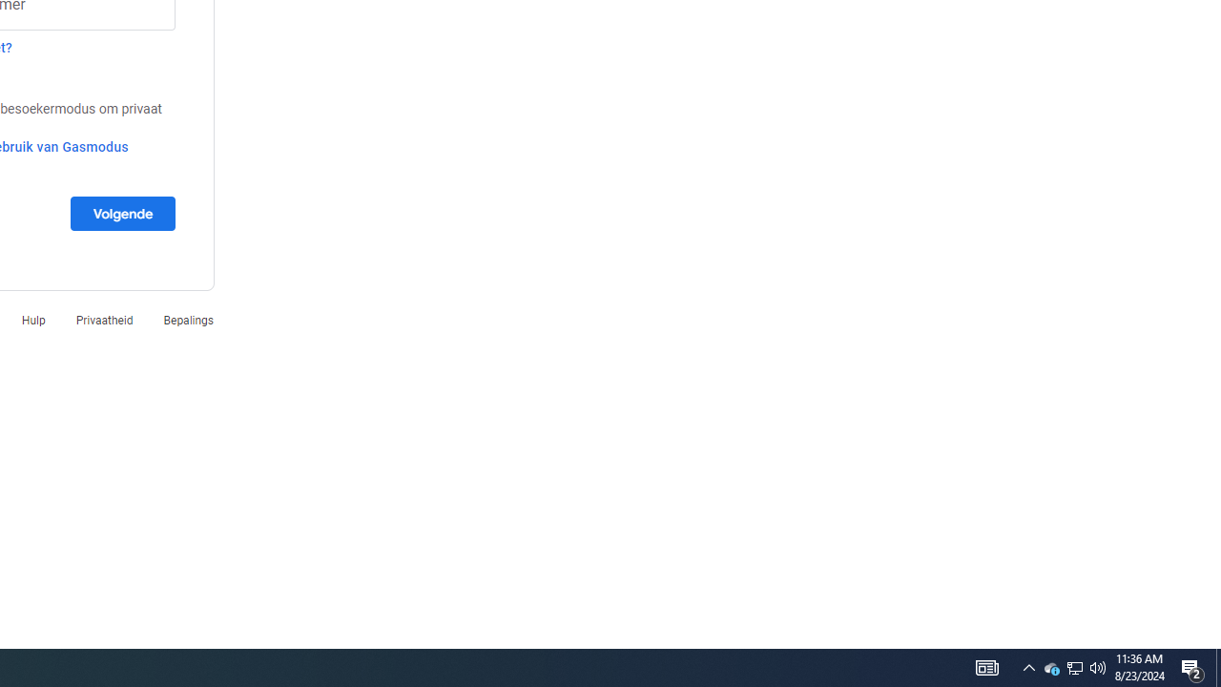 The height and width of the screenshot is (687, 1221). What do you see at coordinates (188, 321) in the screenshot?
I see `Hulp` at bounding box center [188, 321].